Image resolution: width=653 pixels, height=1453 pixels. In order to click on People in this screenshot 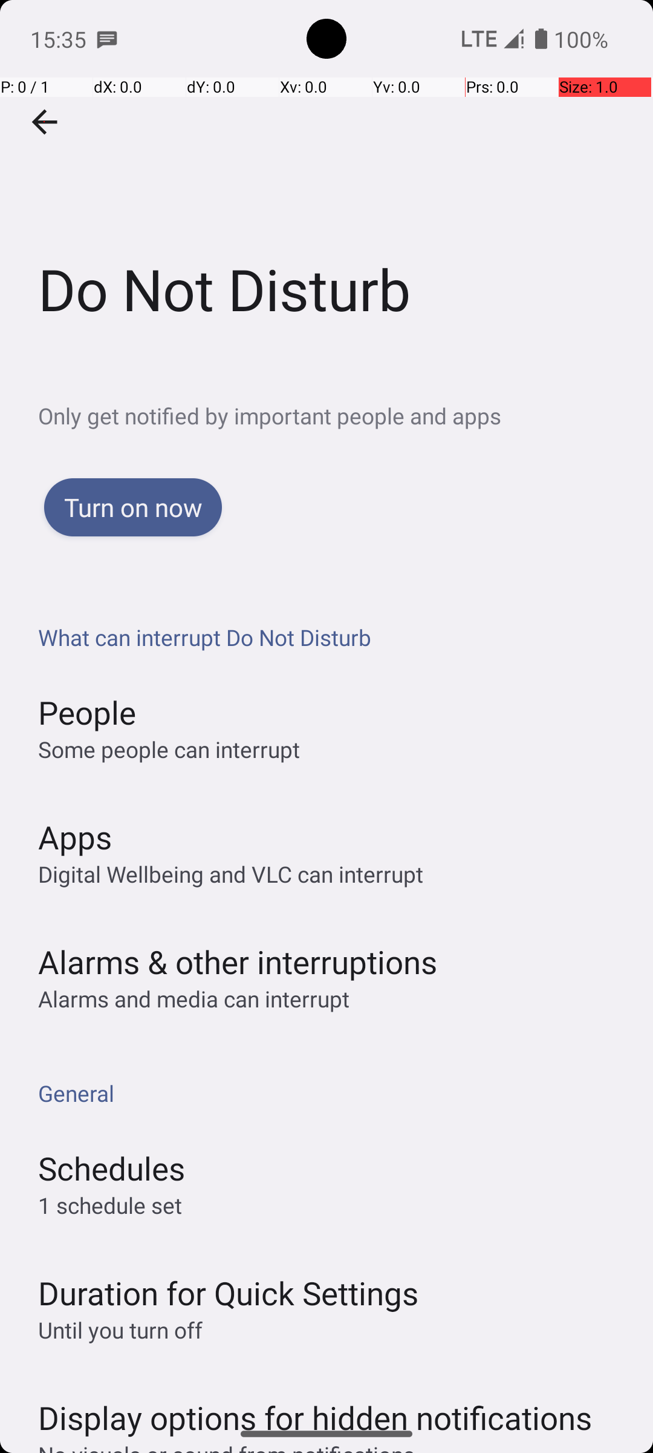, I will do `click(87, 712)`.